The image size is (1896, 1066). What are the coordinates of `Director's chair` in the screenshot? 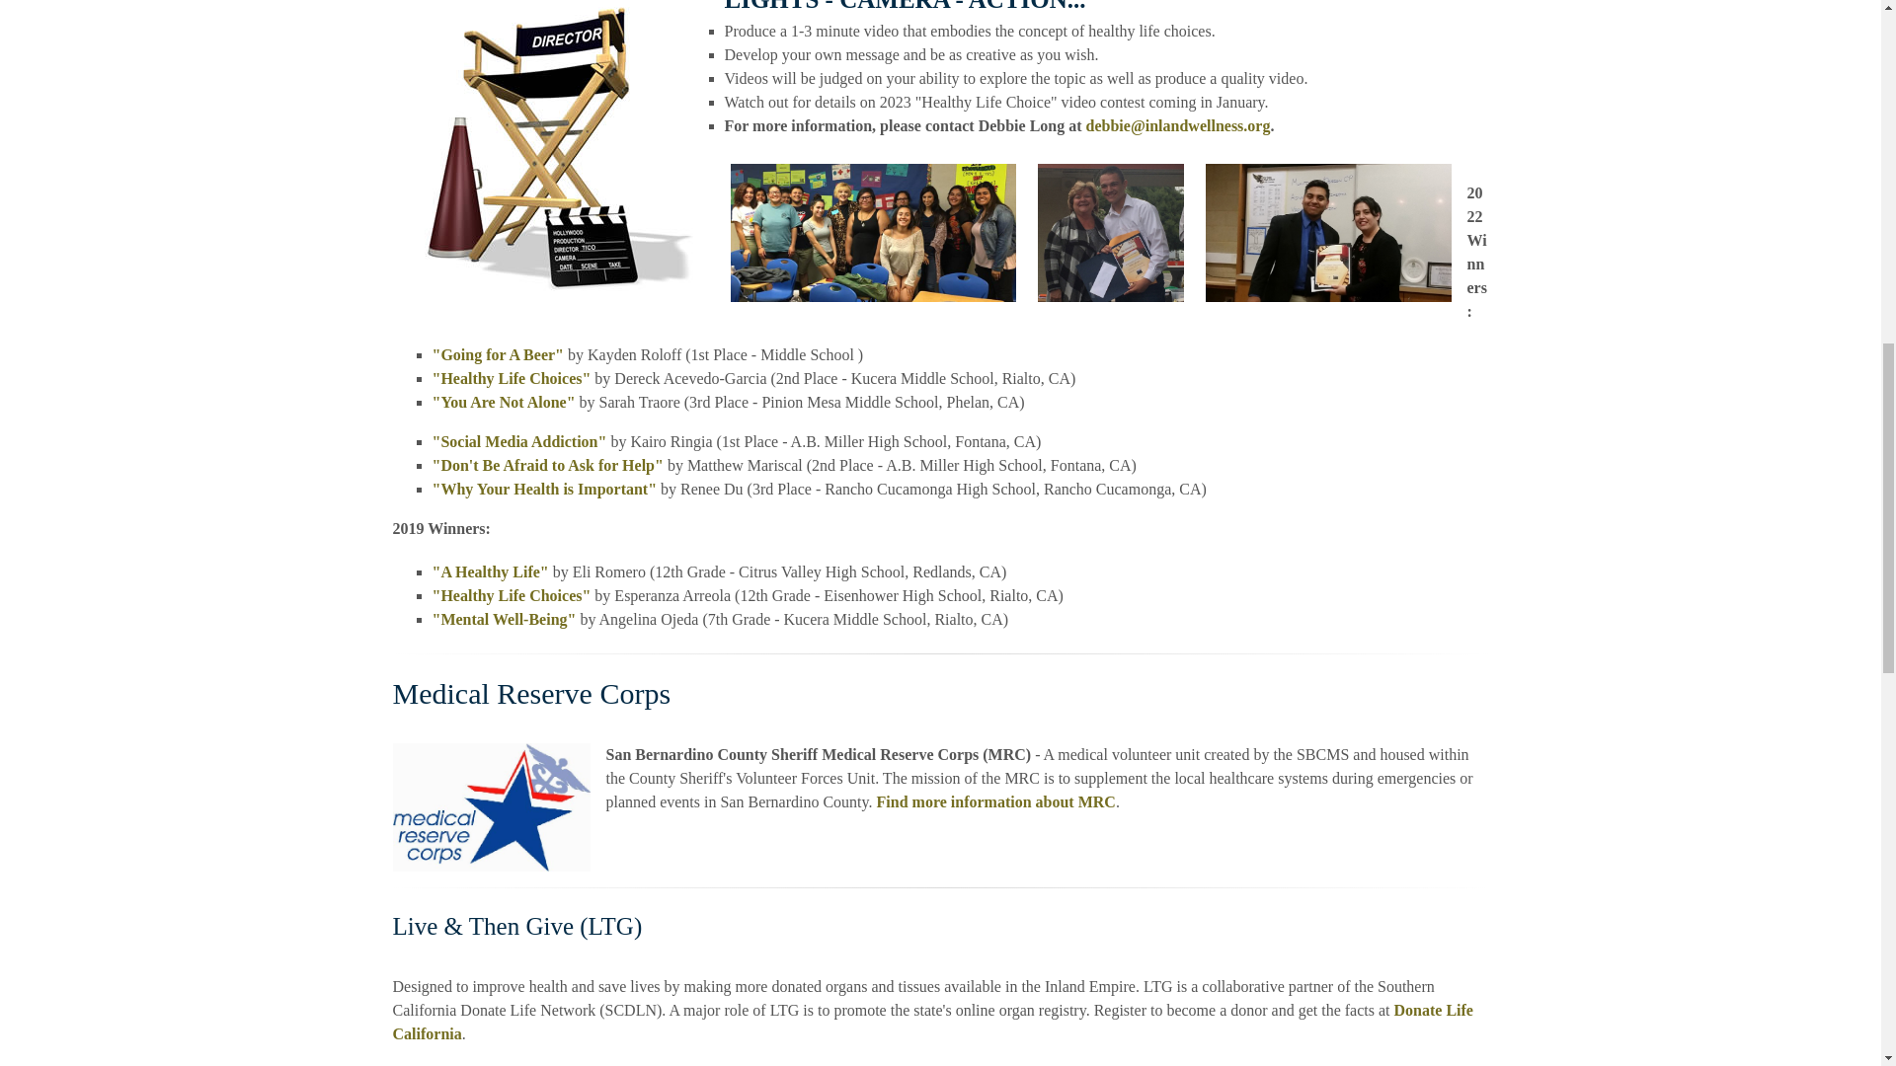 It's located at (1327, 233).